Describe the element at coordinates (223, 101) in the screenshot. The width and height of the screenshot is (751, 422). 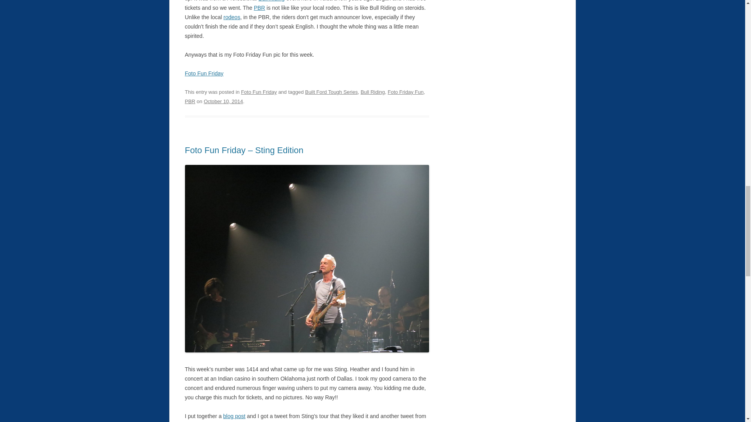
I see `11:15 am` at that location.